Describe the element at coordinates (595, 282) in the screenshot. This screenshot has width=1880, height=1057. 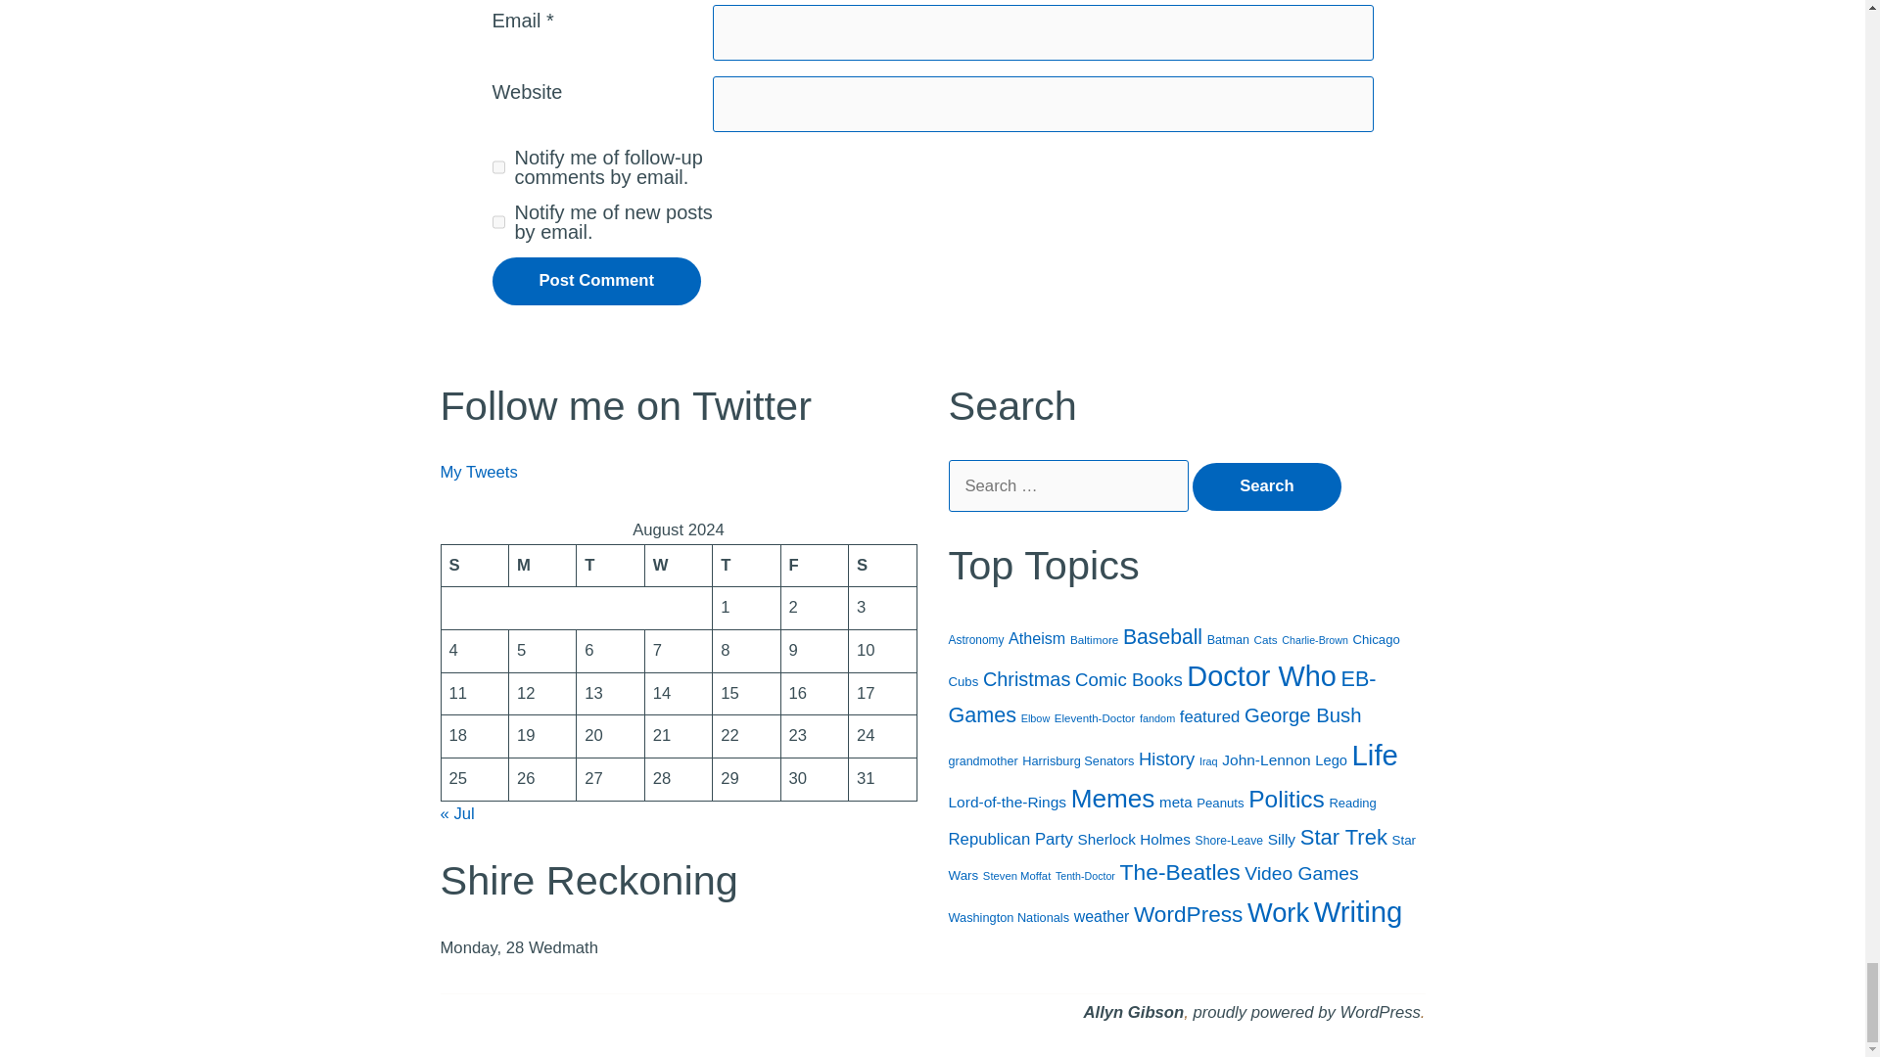
I see `Post Comment` at that location.